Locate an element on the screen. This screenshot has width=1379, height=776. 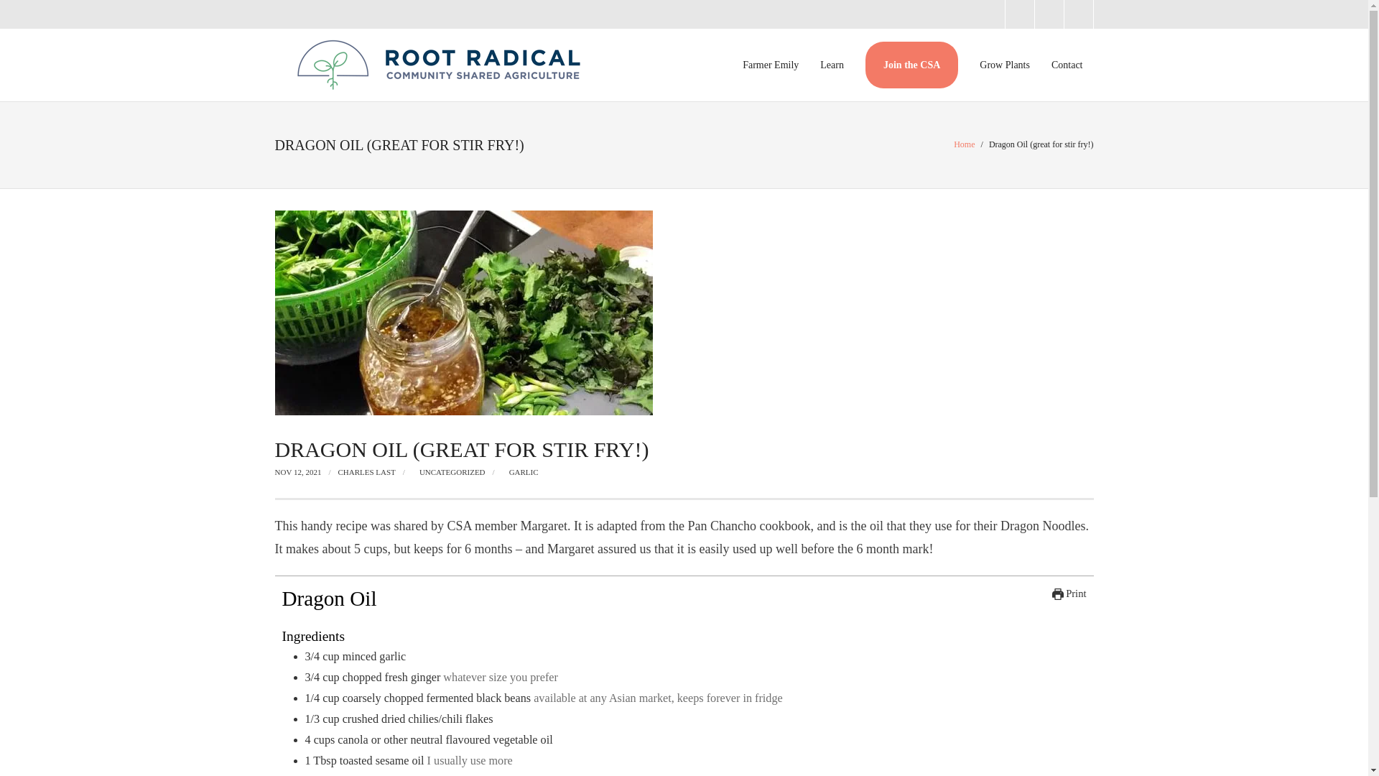
Join the CSA is located at coordinates (912, 65).